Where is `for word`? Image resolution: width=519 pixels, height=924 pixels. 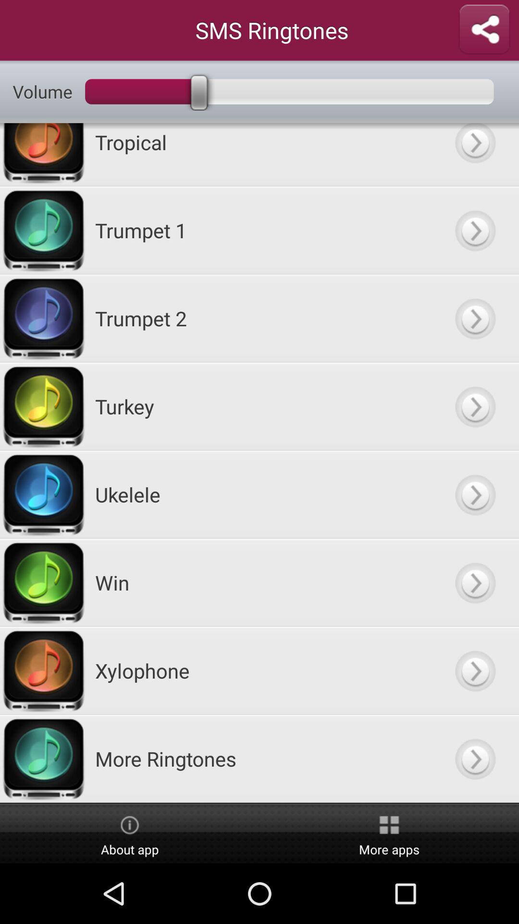 for word is located at coordinates (475, 671).